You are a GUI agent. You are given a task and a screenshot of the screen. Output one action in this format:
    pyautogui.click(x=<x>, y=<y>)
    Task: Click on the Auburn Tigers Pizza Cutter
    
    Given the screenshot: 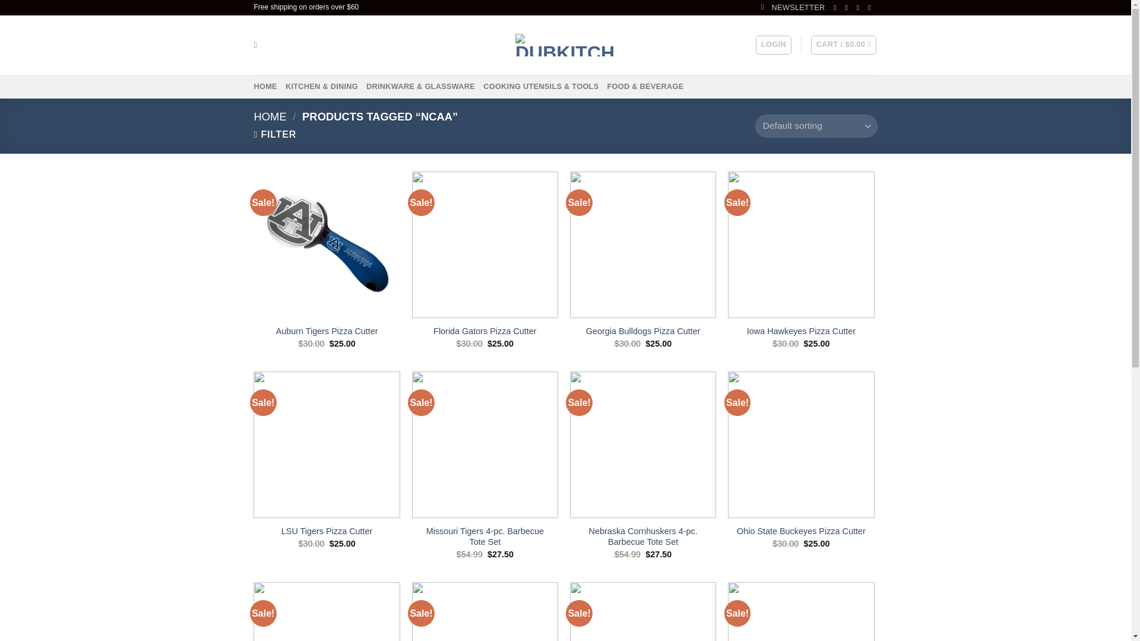 What is the action you would take?
    pyautogui.click(x=327, y=331)
    